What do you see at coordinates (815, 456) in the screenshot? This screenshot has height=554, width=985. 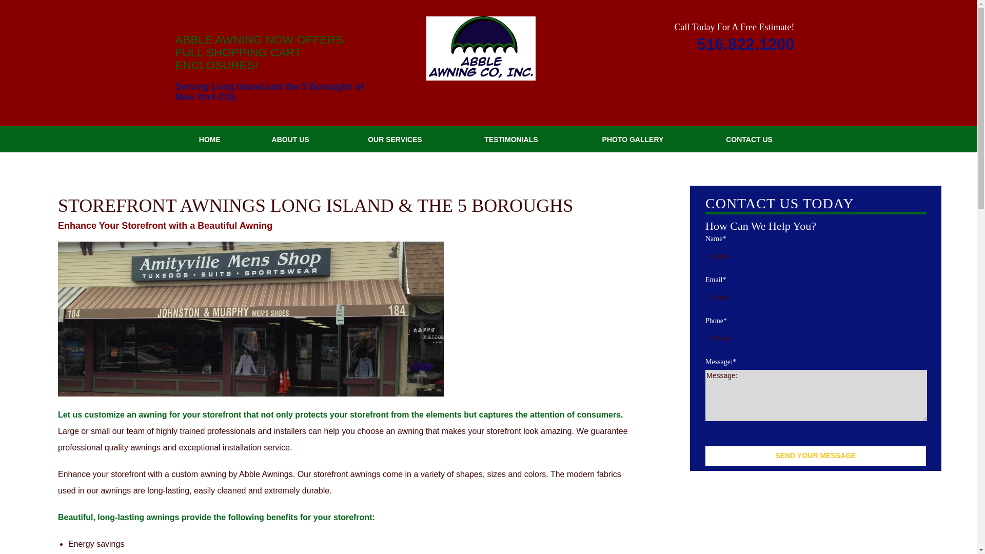 I see `Send Your Message` at bounding box center [815, 456].